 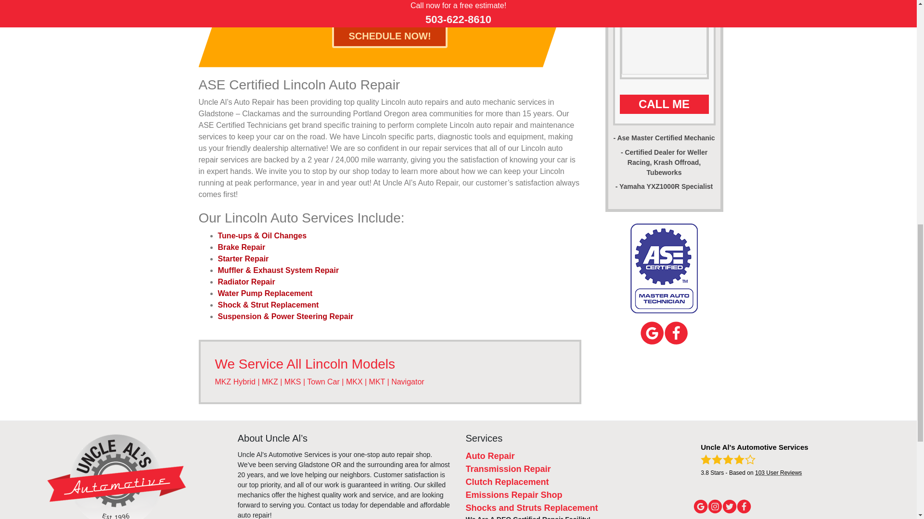 What do you see at coordinates (389, 36) in the screenshot?
I see `SCHEDULE NOW!` at bounding box center [389, 36].